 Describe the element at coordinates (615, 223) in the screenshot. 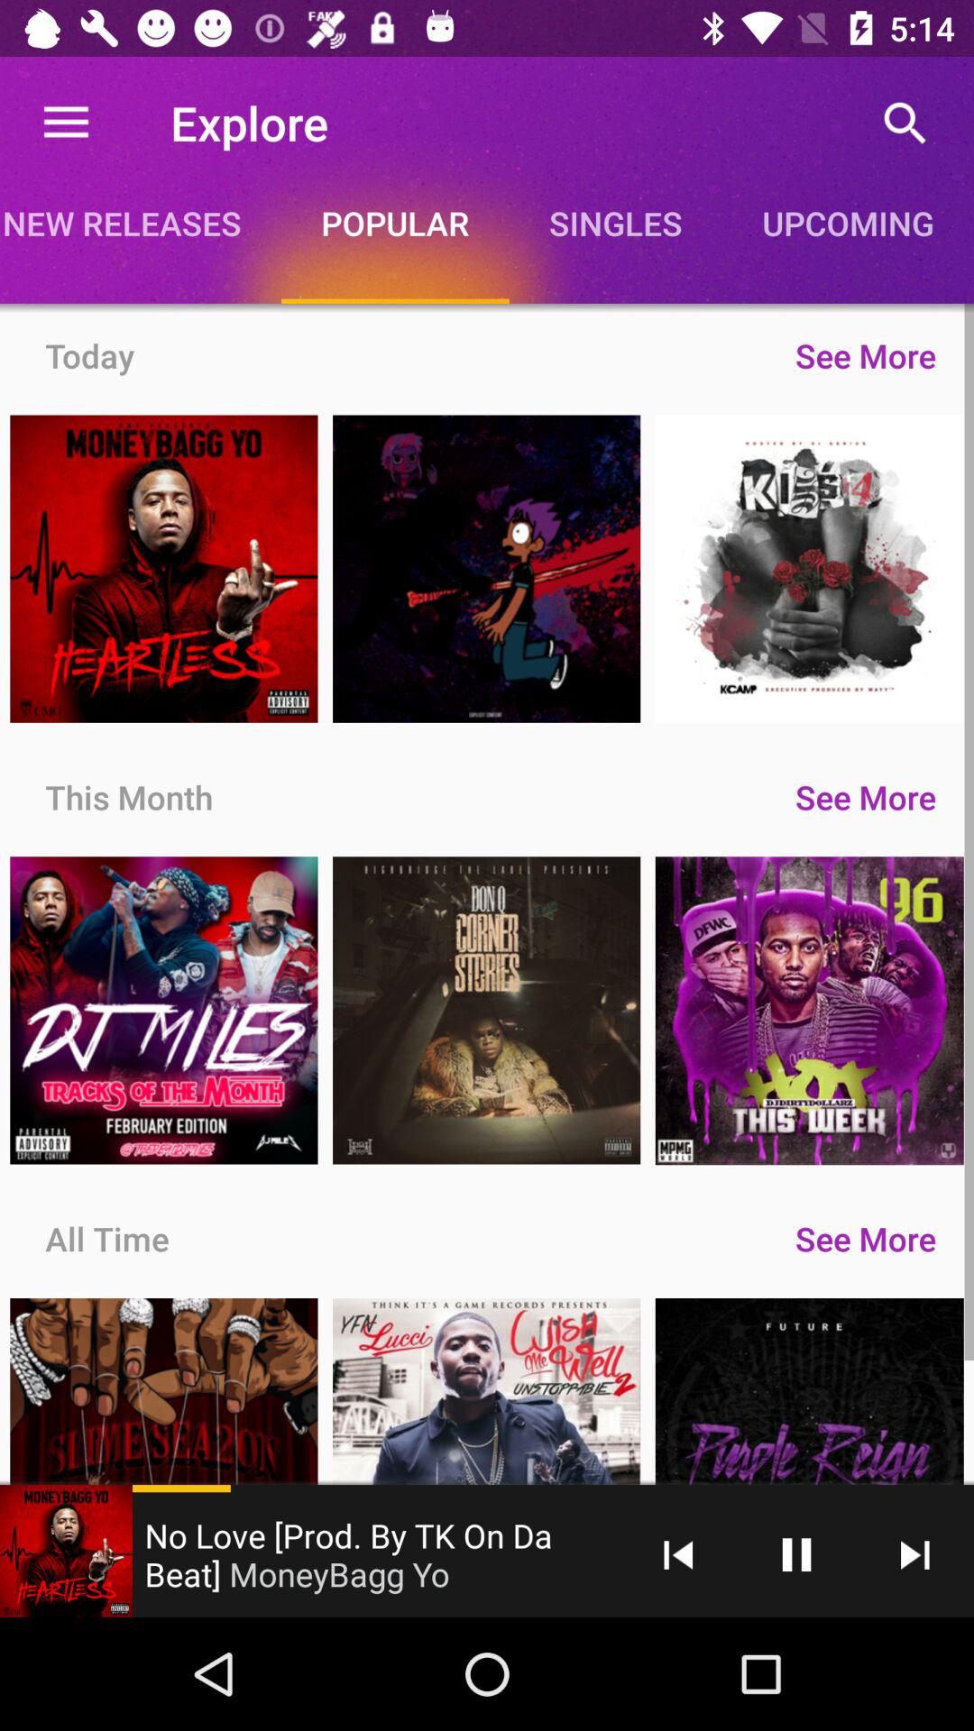

I see `open singles item` at that location.